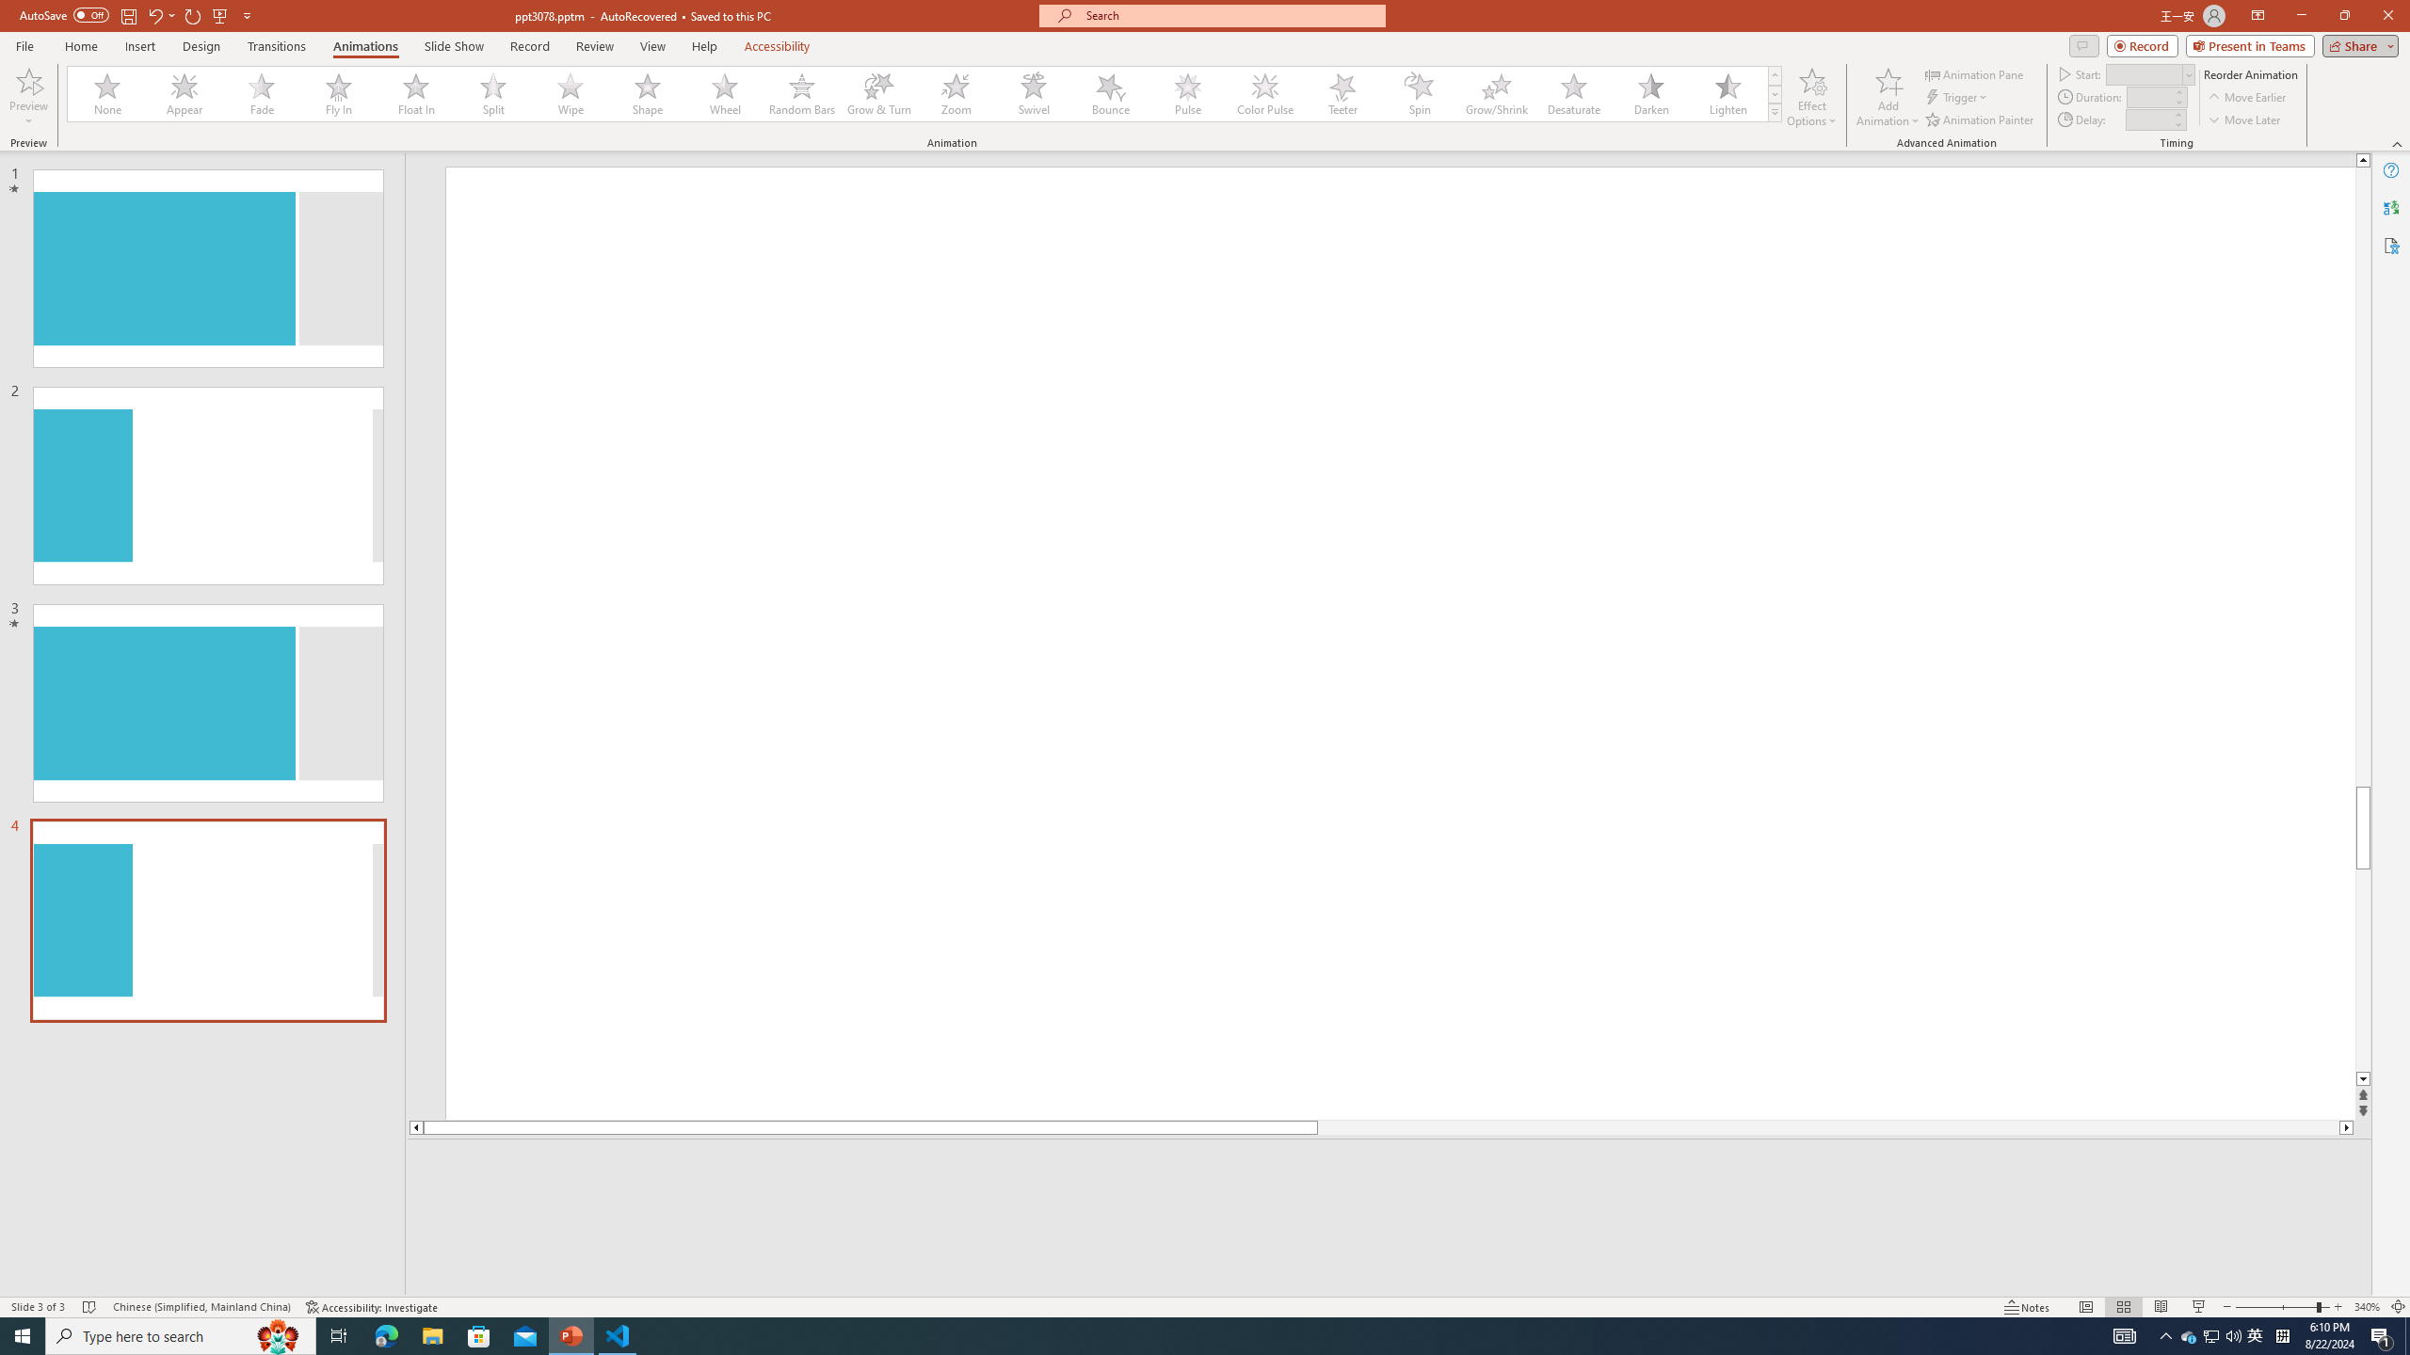  Describe the element at coordinates (2367, 1307) in the screenshot. I see `Zoom 340%` at that location.